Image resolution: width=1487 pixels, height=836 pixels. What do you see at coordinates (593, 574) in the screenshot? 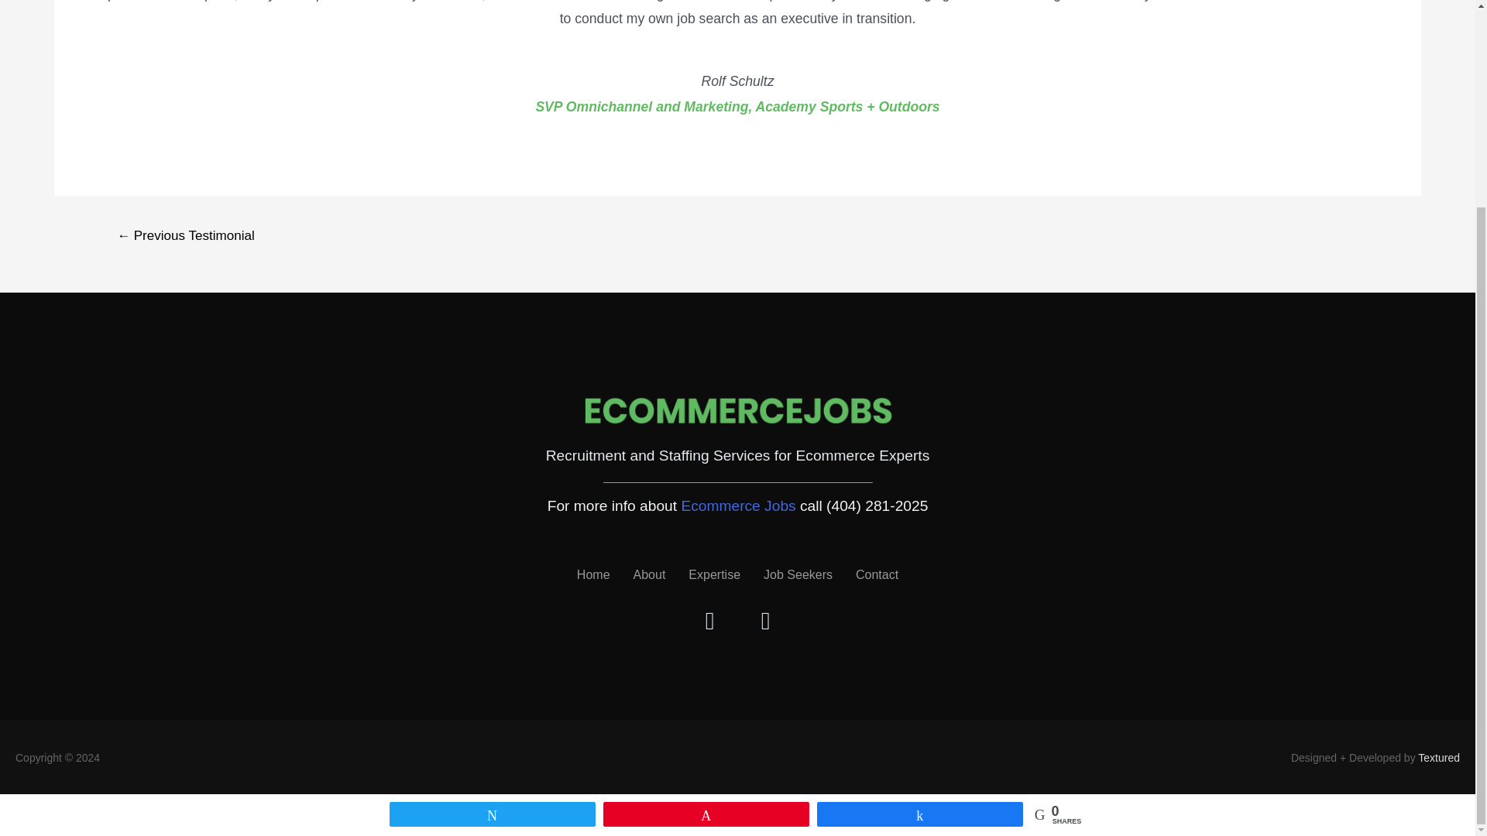
I see `Home` at bounding box center [593, 574].